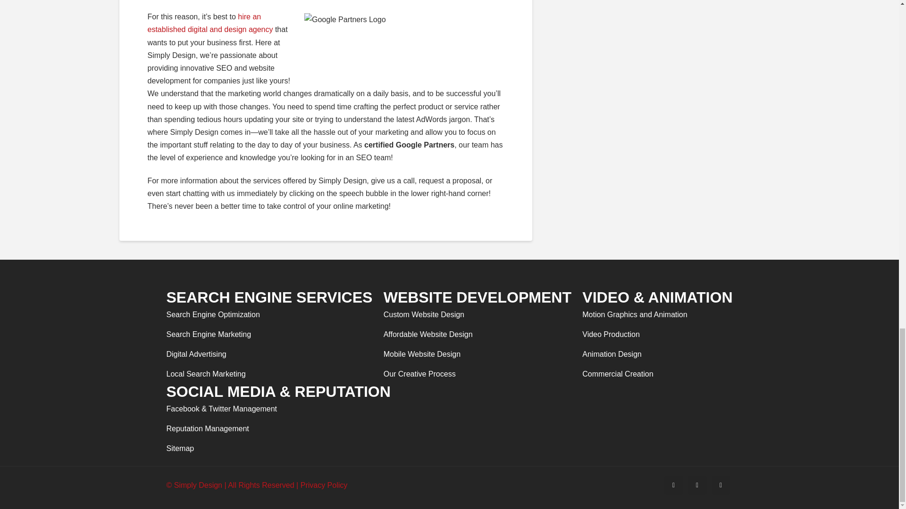 This screenshot has width=906, height=509. I want to click on Affordable Website Design, so click(428, 335).